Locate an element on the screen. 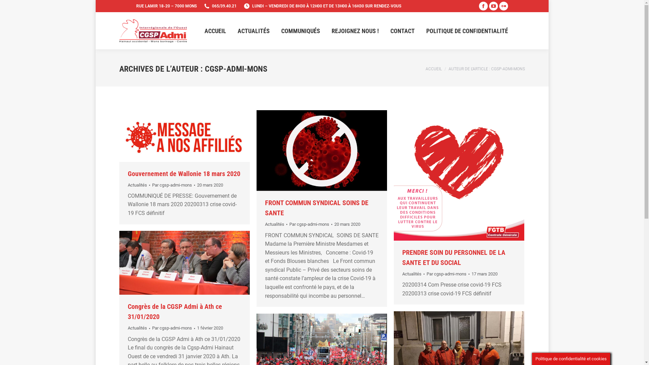 The width and height of the screenshot is (649, 365). Par cgsp-admi-mons is located at coordinates (311, 224).